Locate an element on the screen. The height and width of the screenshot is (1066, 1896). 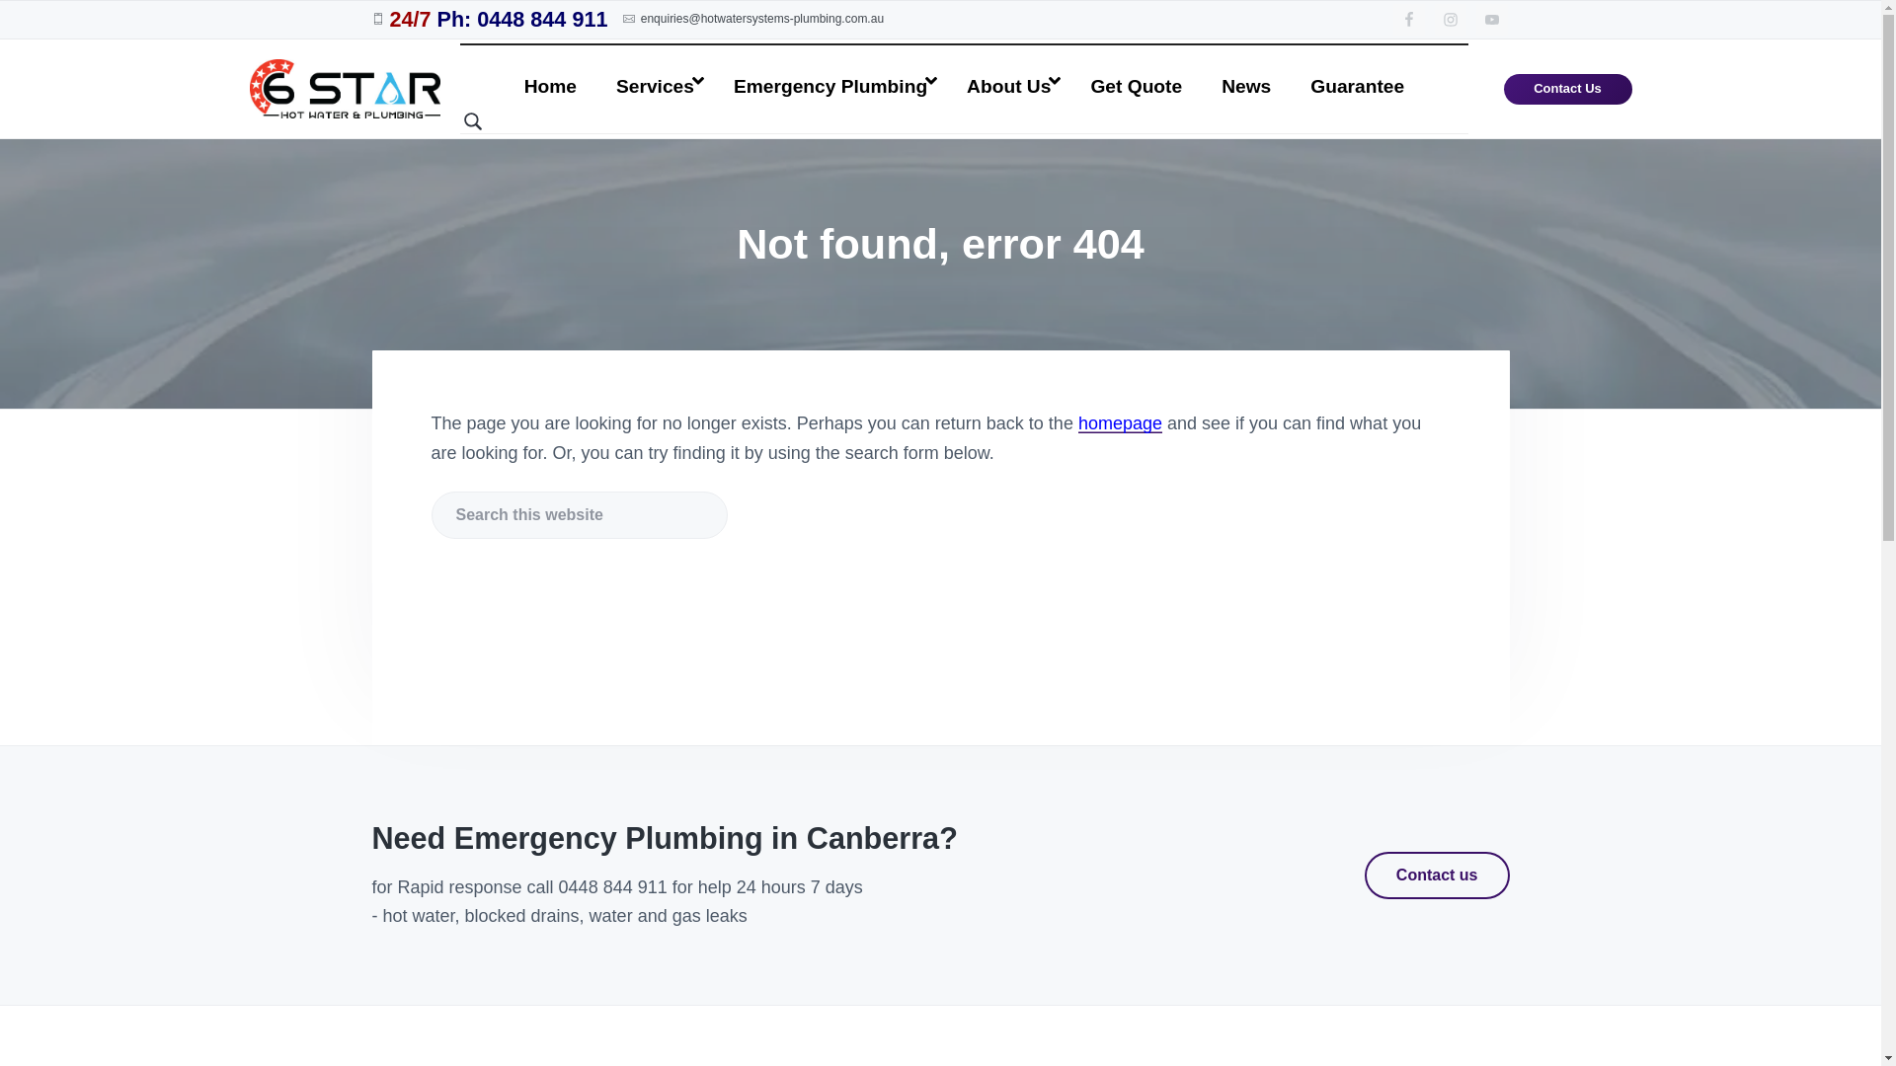
24/7 Ph: 0448 844 911 is located at coordinates (498, 20).